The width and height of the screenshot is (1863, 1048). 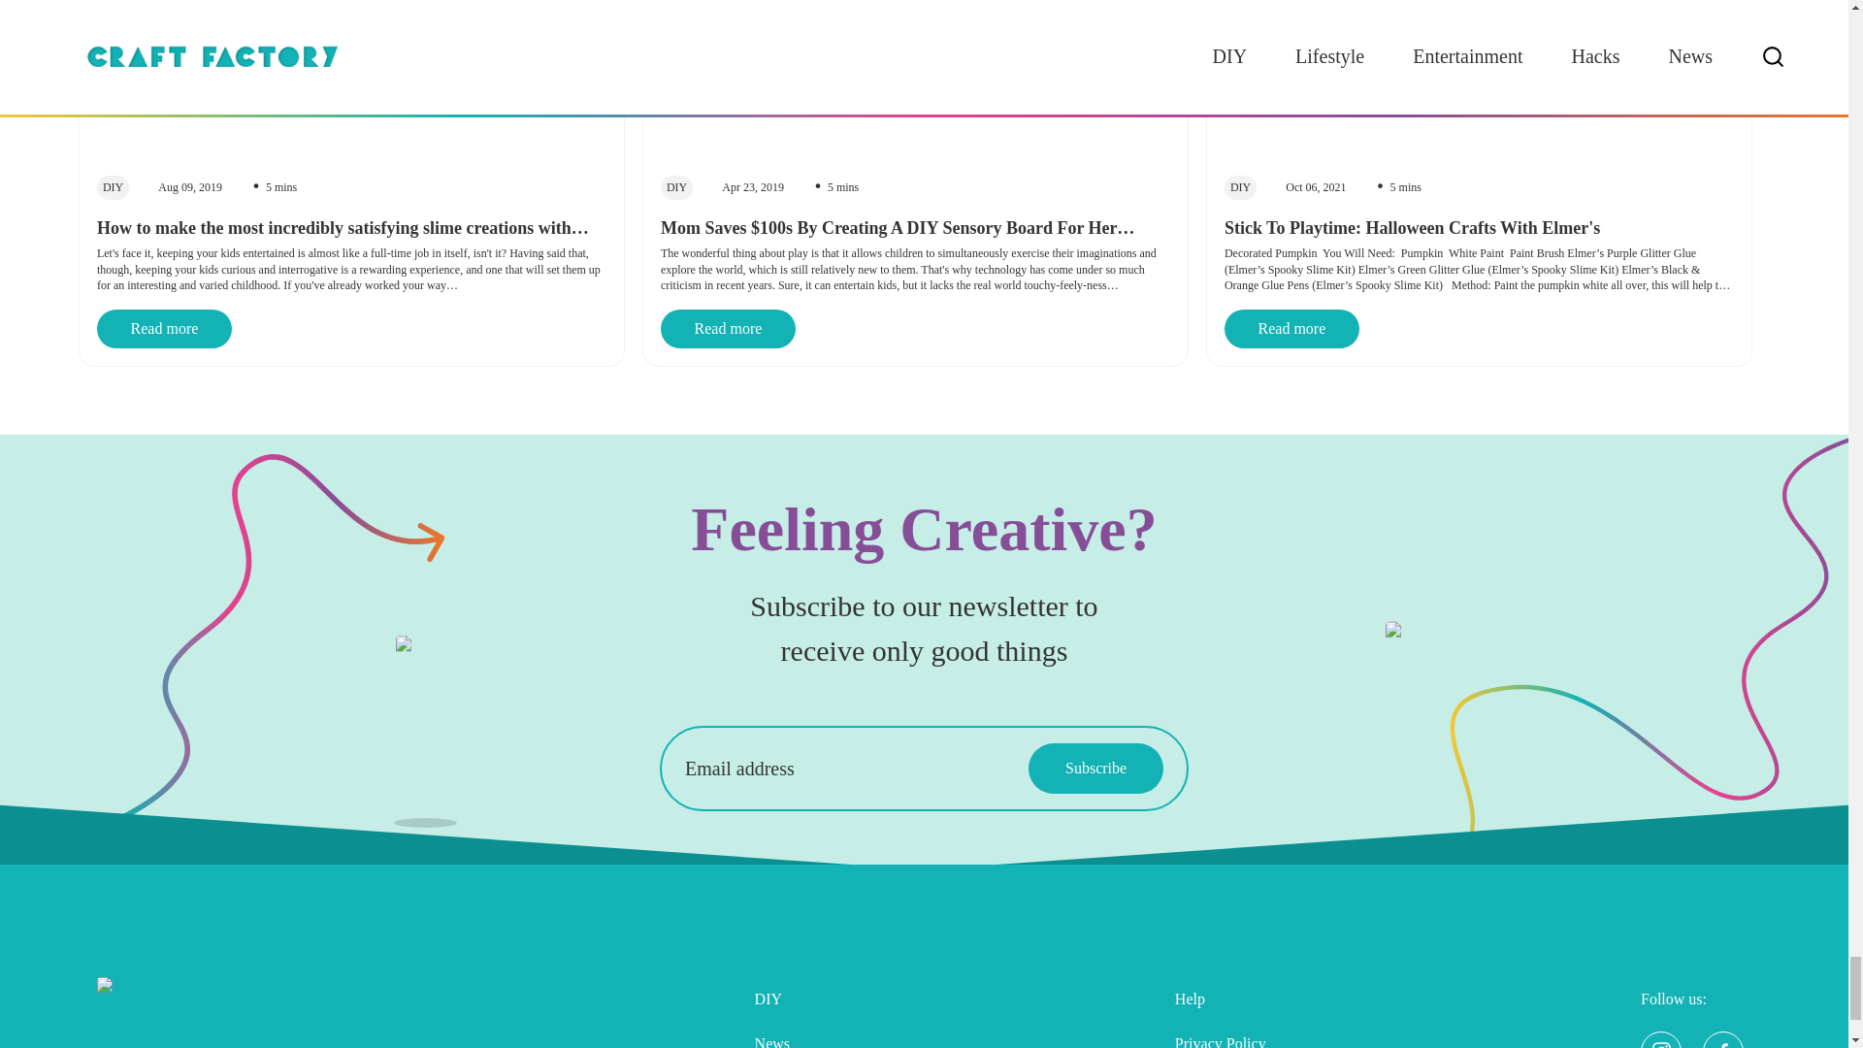 What do you see at coordinates (1242, 998) in the screenshot?
I see `Help` at bounding box center [1242, 998].